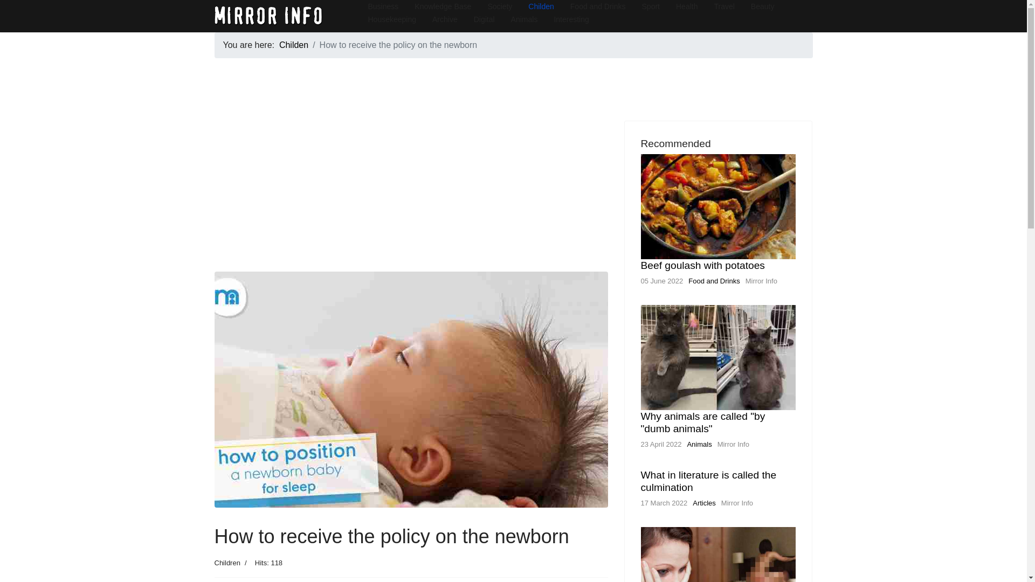  What do you see at coordinates (411, 196) in the screenshot?
I see `Advertisement` at bounding box center [411, 196].